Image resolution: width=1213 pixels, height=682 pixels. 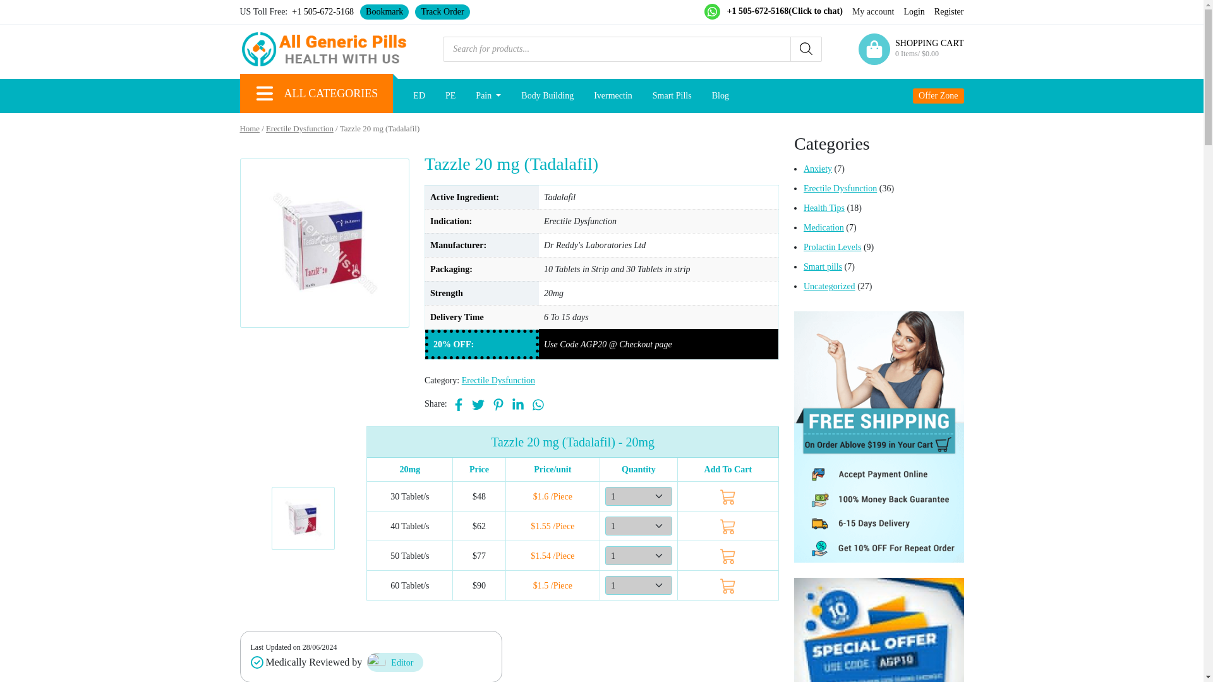 I want to click on Tazzle 20 - All Generic Pills, so click(x=303, y=518).